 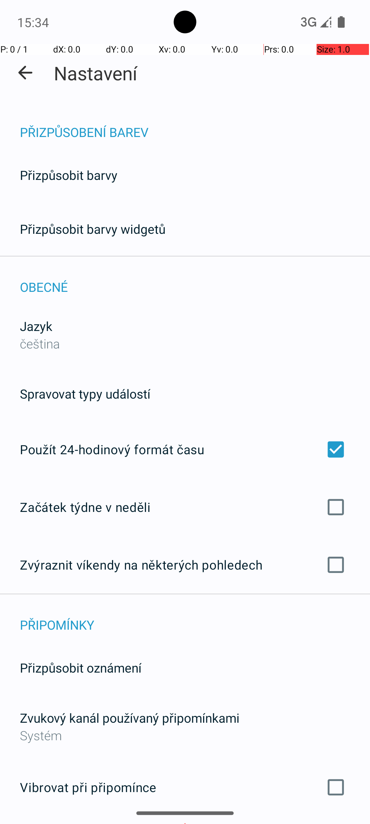 What do you see at coordinates (185, 787) in the screenshot?
I see `Vibrovat při připomínce` at bounding box center [185, 787].